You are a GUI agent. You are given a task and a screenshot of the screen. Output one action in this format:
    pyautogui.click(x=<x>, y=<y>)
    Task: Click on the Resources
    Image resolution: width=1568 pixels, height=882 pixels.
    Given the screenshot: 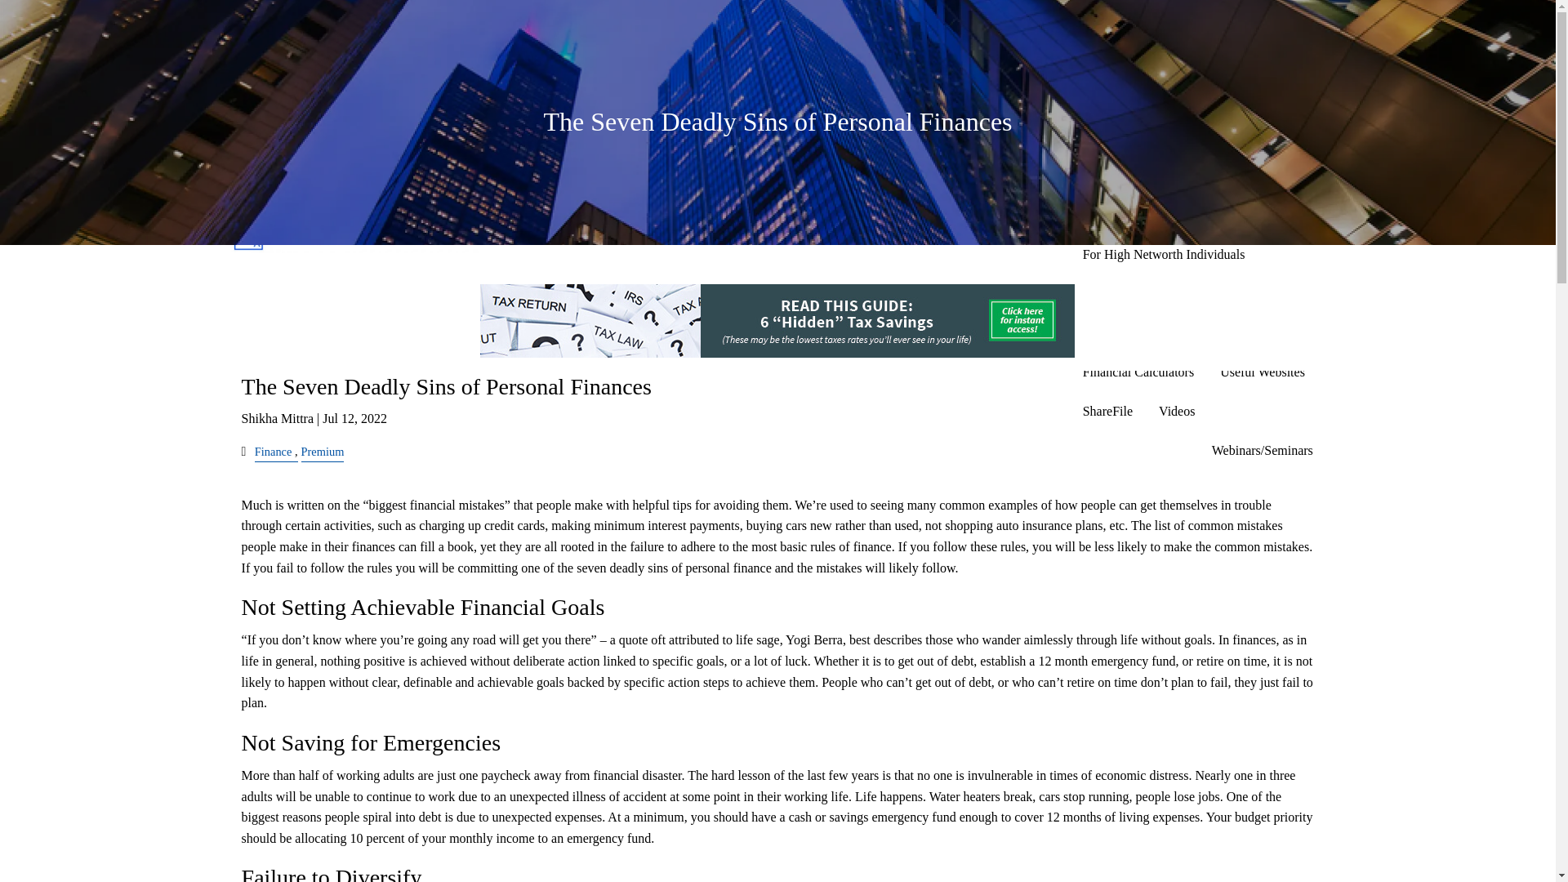 What is the action you would take?
    pyautogui.click(x=1197, y=333)
    